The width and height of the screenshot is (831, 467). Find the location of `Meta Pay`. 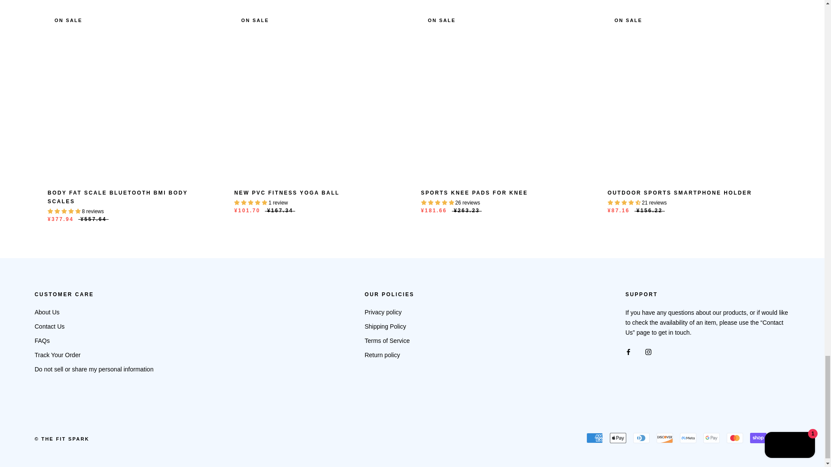

Meta Pay is located at coordinates (688, 438).